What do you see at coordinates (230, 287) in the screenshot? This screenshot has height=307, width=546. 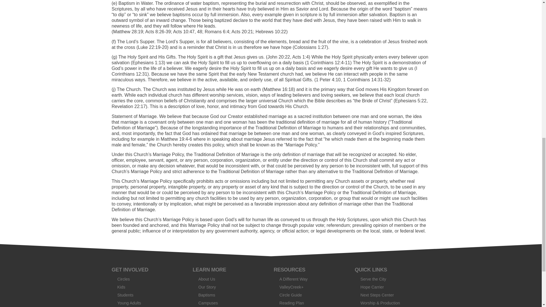 I see `Our Story` at bounding box center [230, 287].